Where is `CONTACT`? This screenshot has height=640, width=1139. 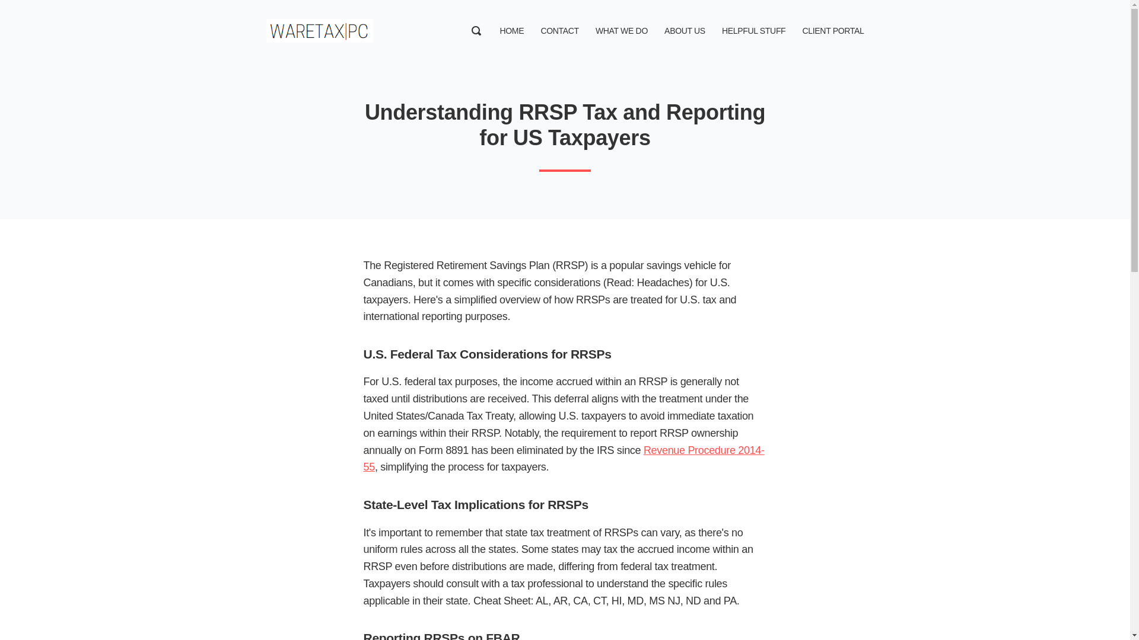 CONTACT is located at coordinates (559, 31).